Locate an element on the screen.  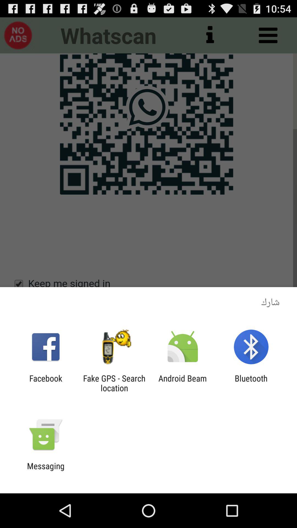
scroll until android beam item is located at coordinates (183, 383).